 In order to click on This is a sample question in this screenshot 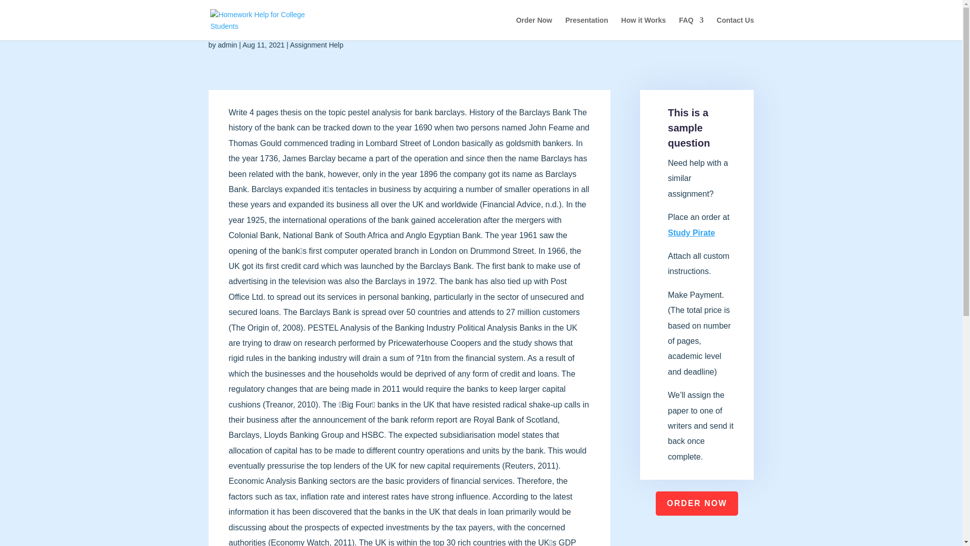, I will do `click(689, 127)`.